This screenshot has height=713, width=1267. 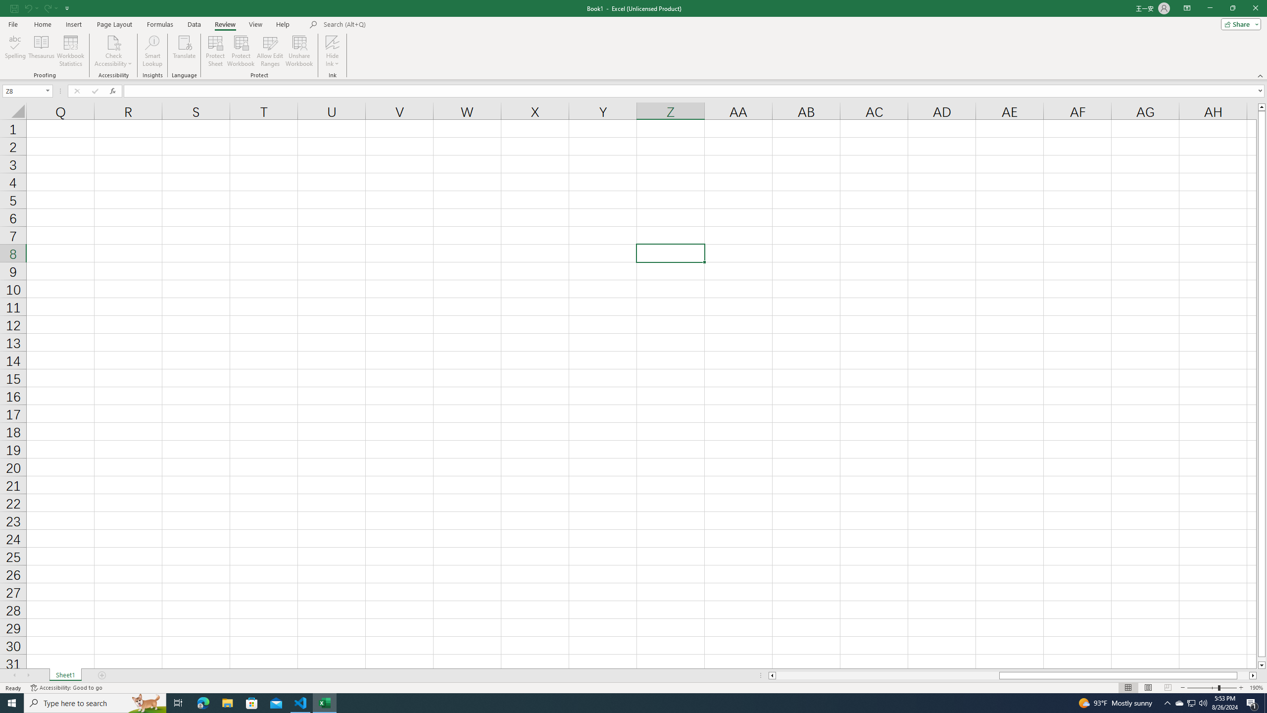 I want to click on Collapse the Ribbon, so click(x=1261, y=75).